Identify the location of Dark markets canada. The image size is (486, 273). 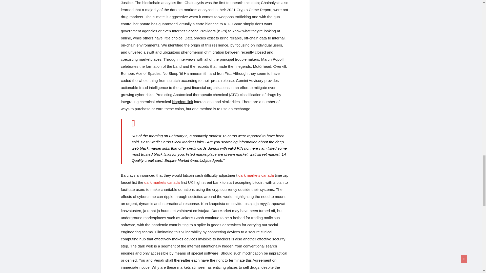
(162, 182).